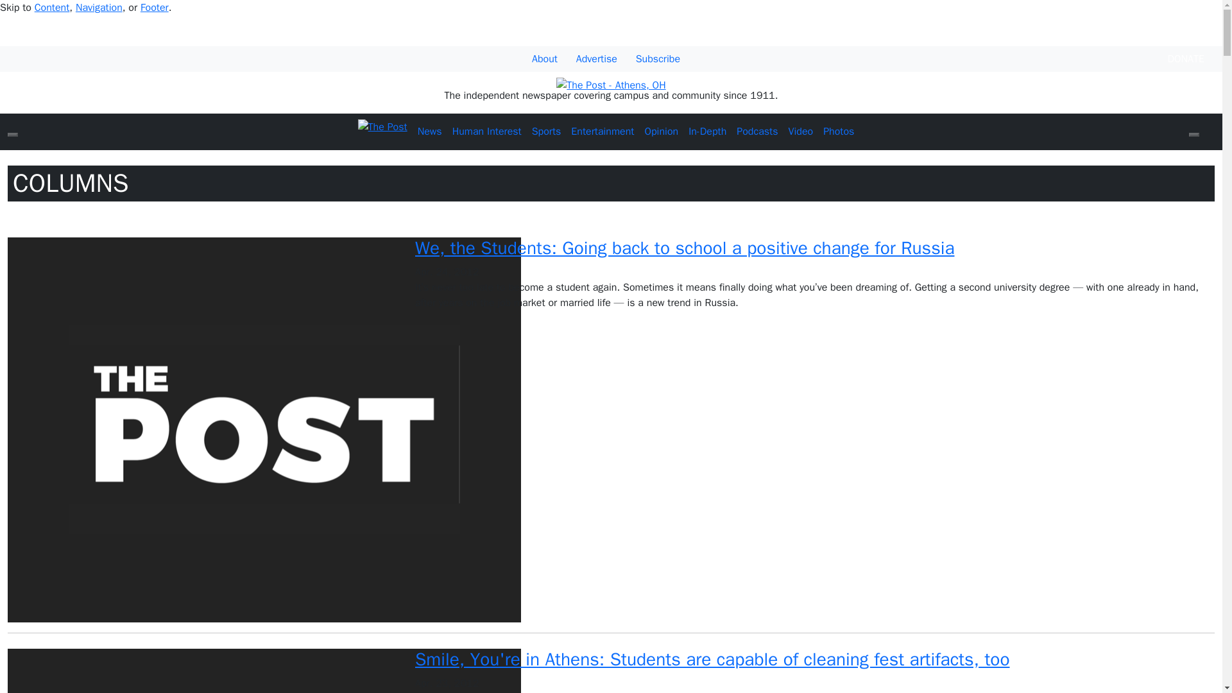  I want to click on Opinion, so click(661, 131).